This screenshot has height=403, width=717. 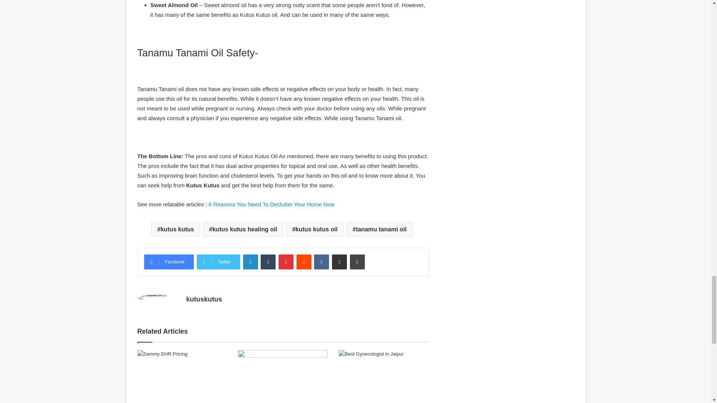 I want to click on Print, so click(x=357, y=262).